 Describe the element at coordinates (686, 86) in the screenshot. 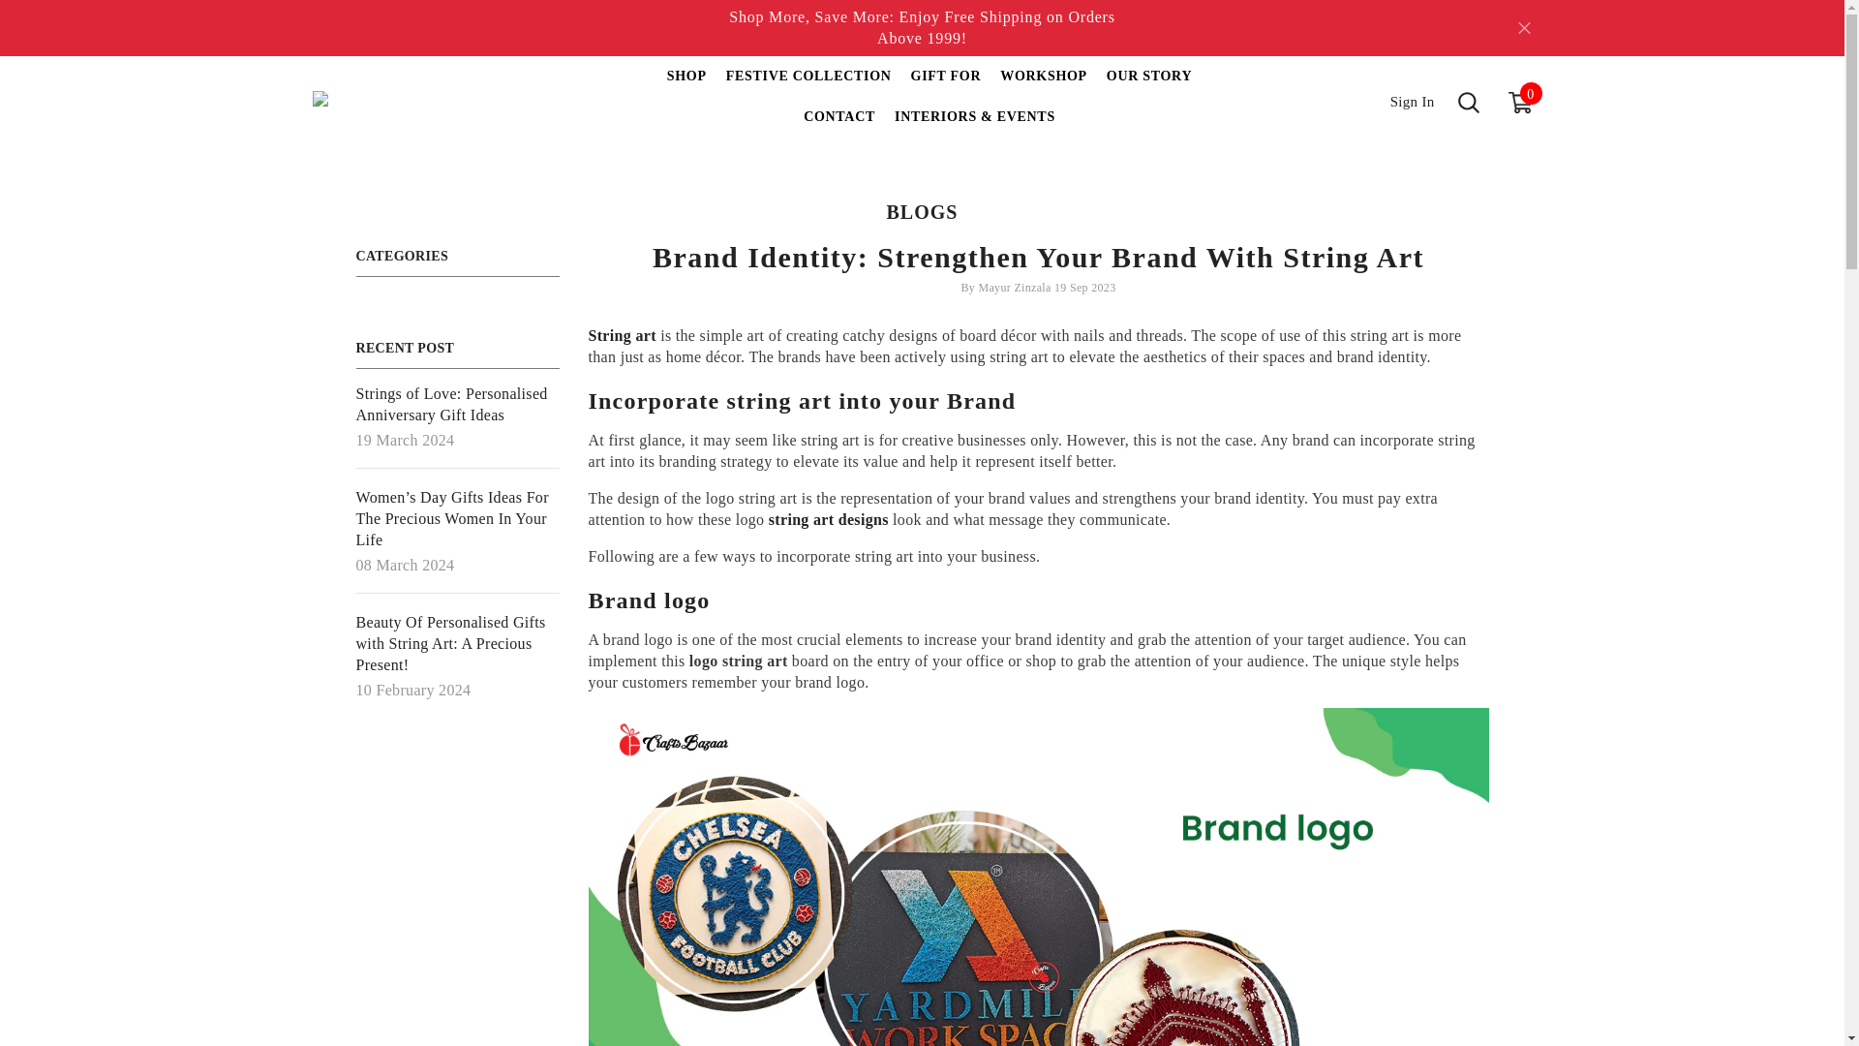

I see `SHOP` at that location.